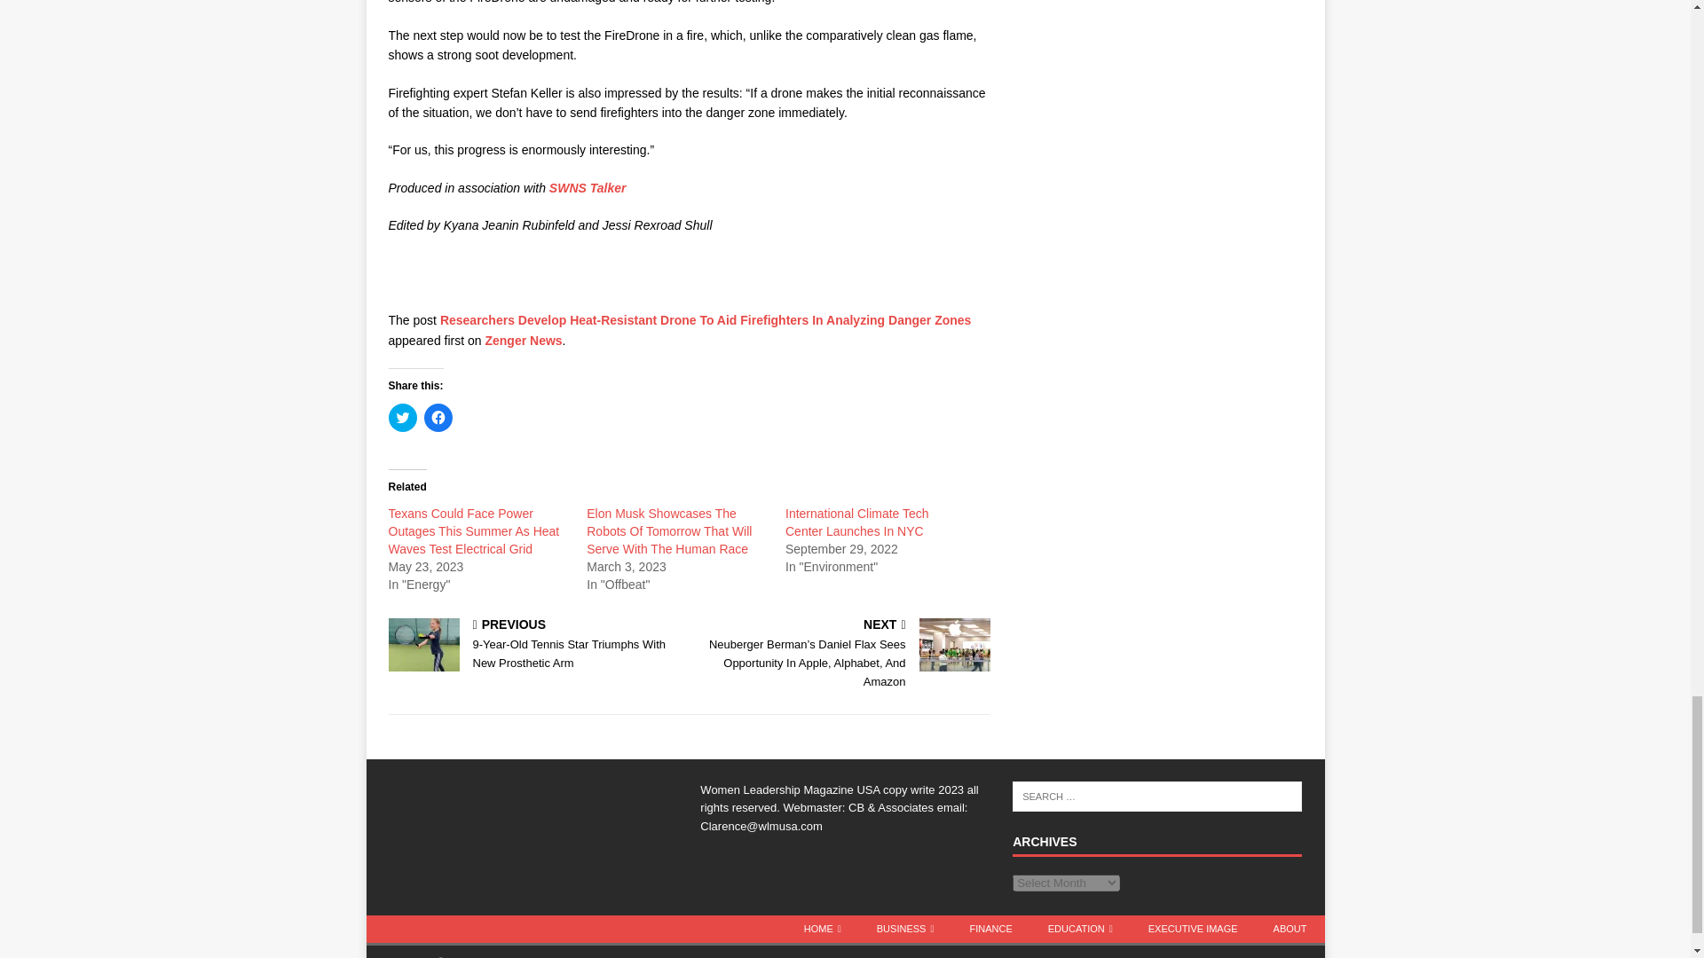 The image size is (1704, 958). I want to click on Click to share on Facebook, so click(438, 417).